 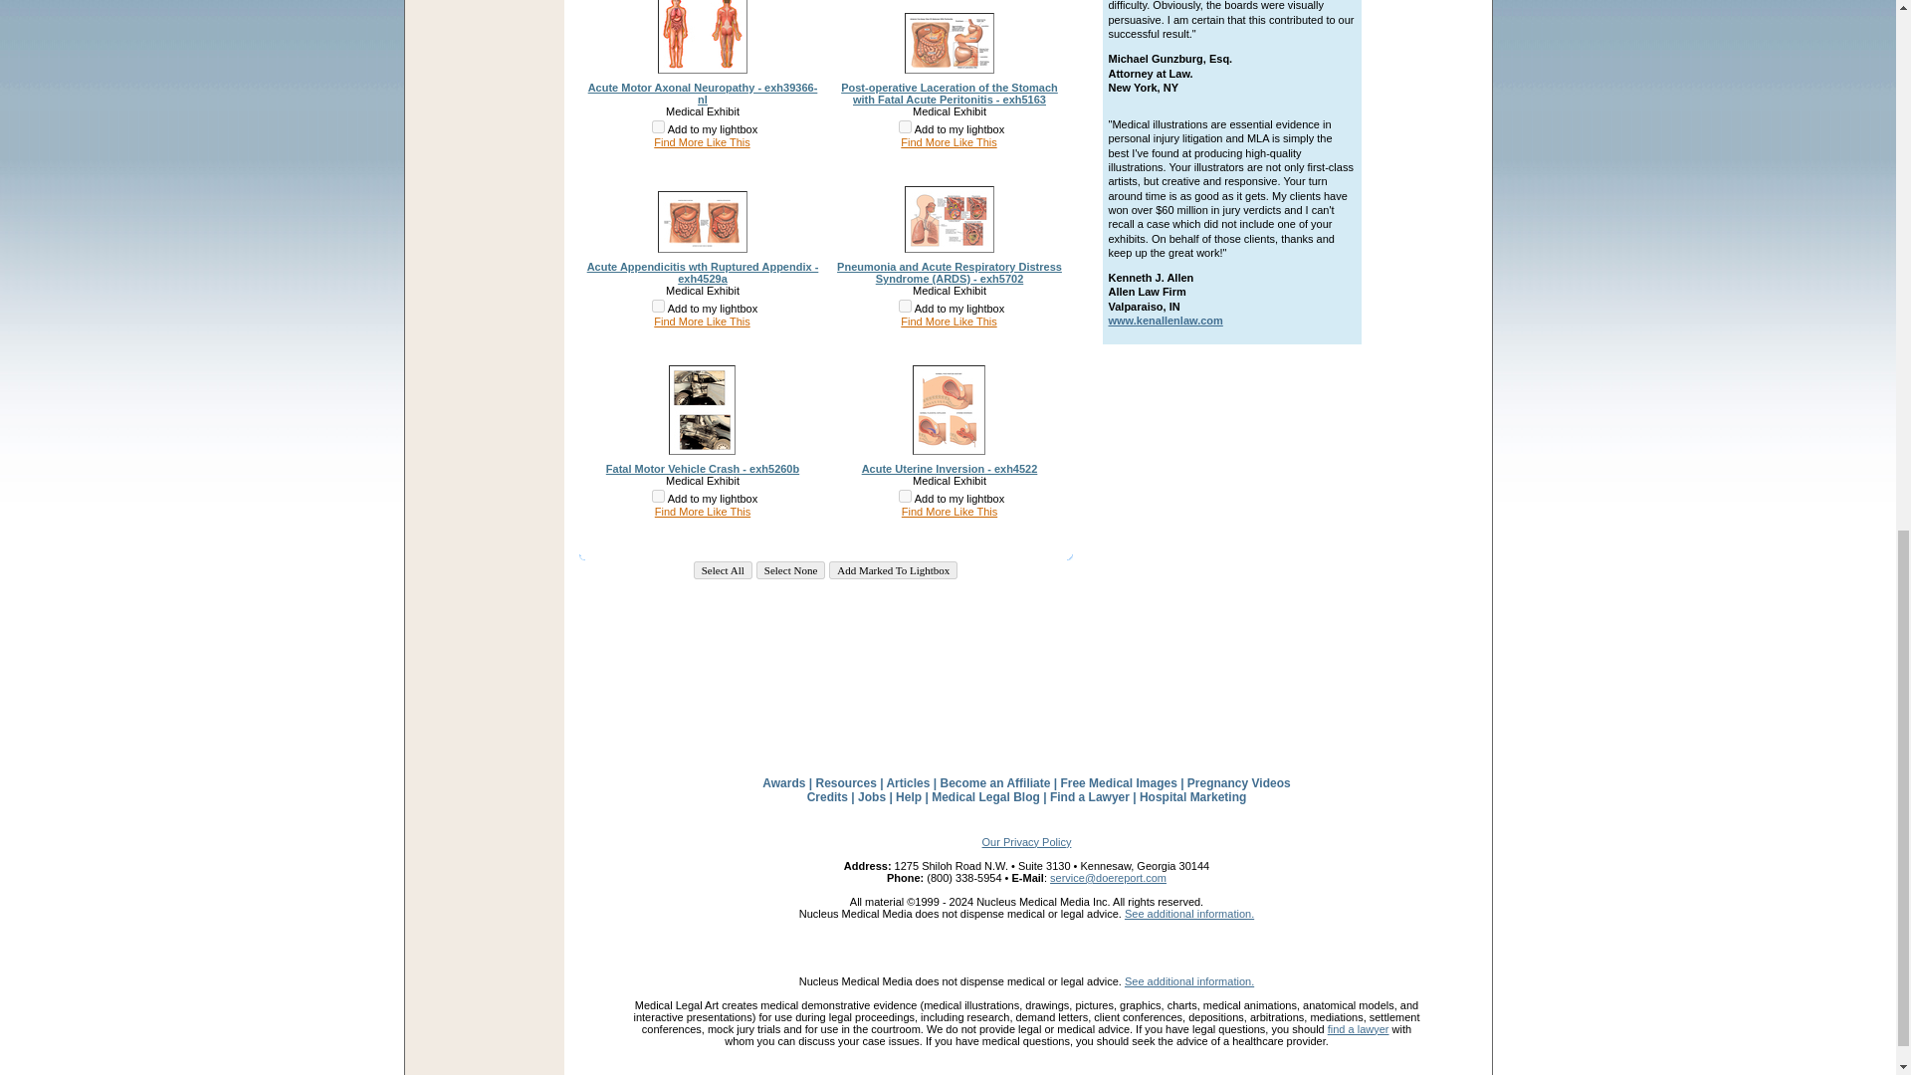 I want to click on 23, so click(x=904, y=125).